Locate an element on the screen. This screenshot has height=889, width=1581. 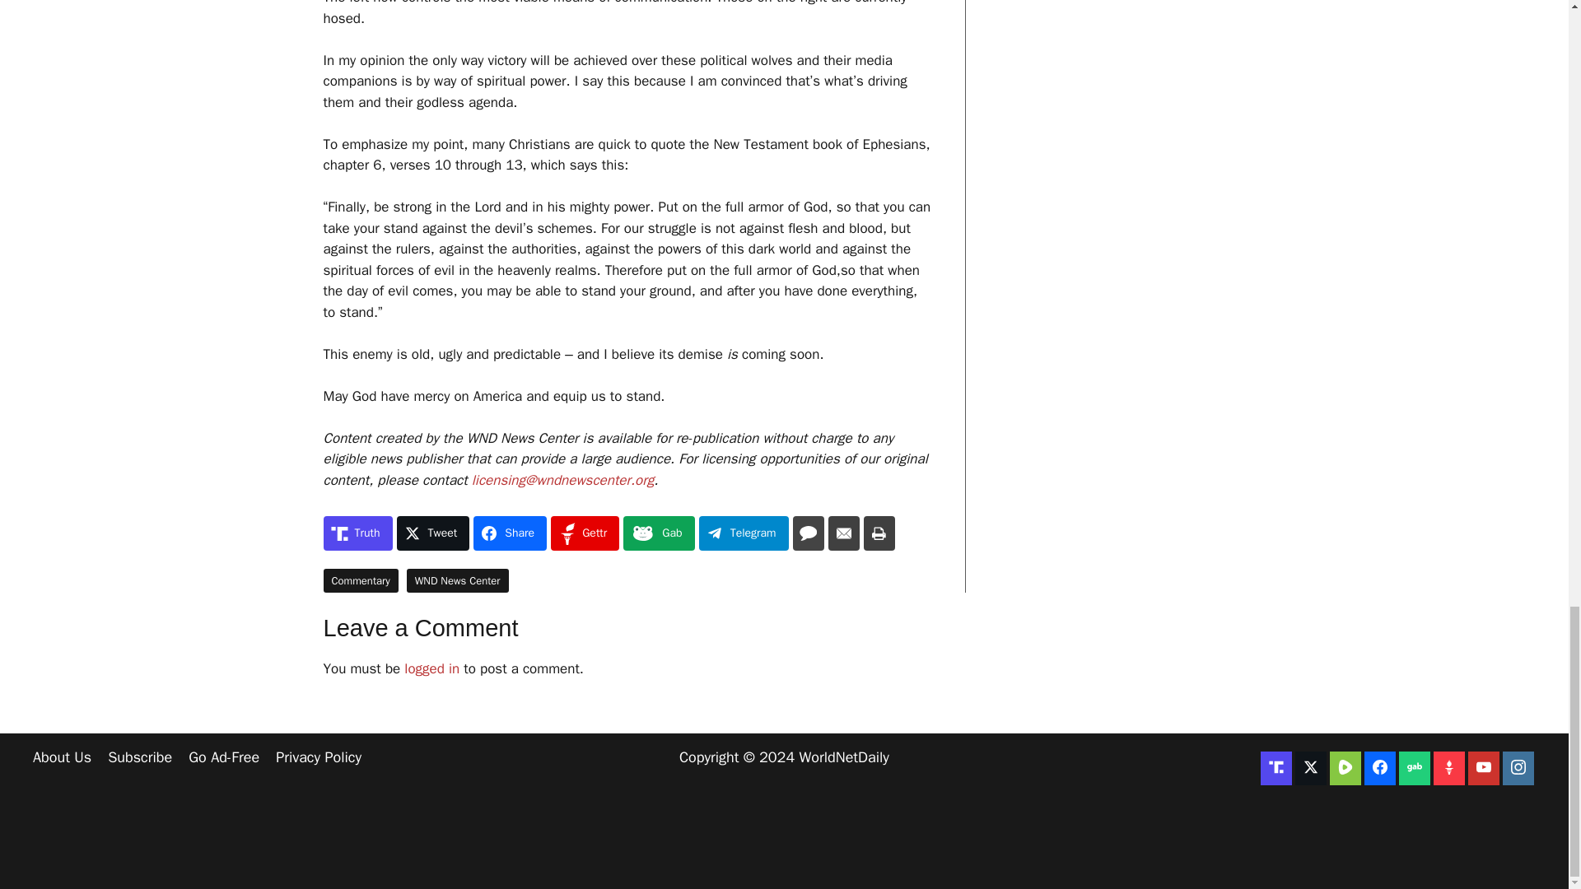
Share on Tweet is located at coordinates (433, 533).